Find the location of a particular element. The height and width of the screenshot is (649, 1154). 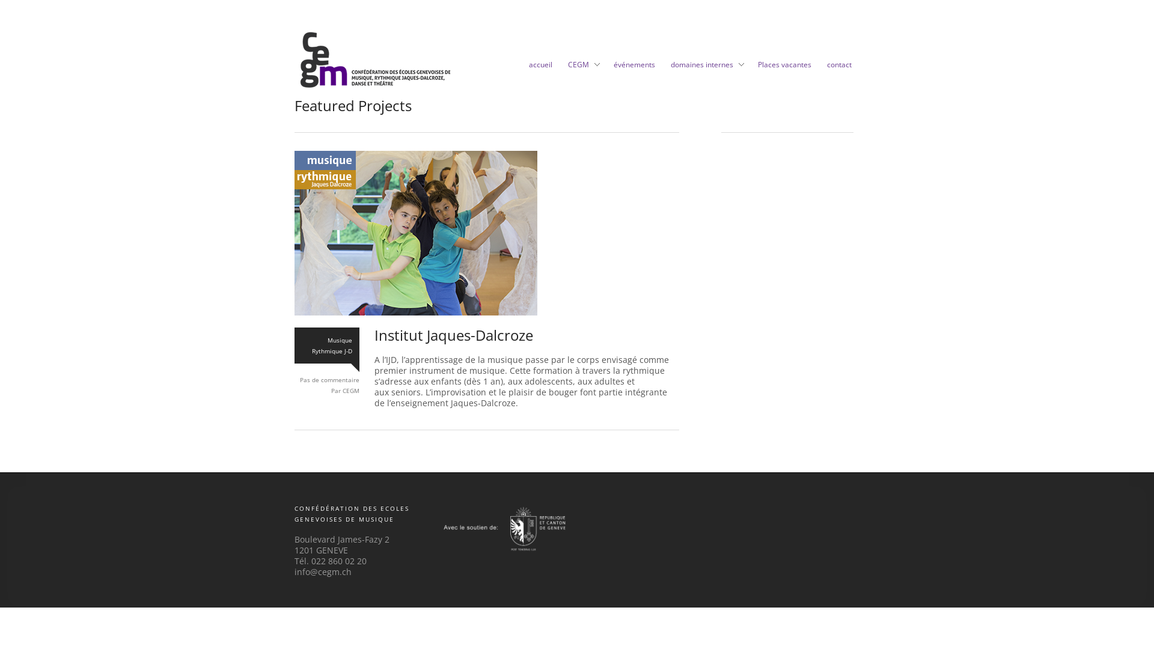

Rythmique J-D is located at coordinates (332, 351).